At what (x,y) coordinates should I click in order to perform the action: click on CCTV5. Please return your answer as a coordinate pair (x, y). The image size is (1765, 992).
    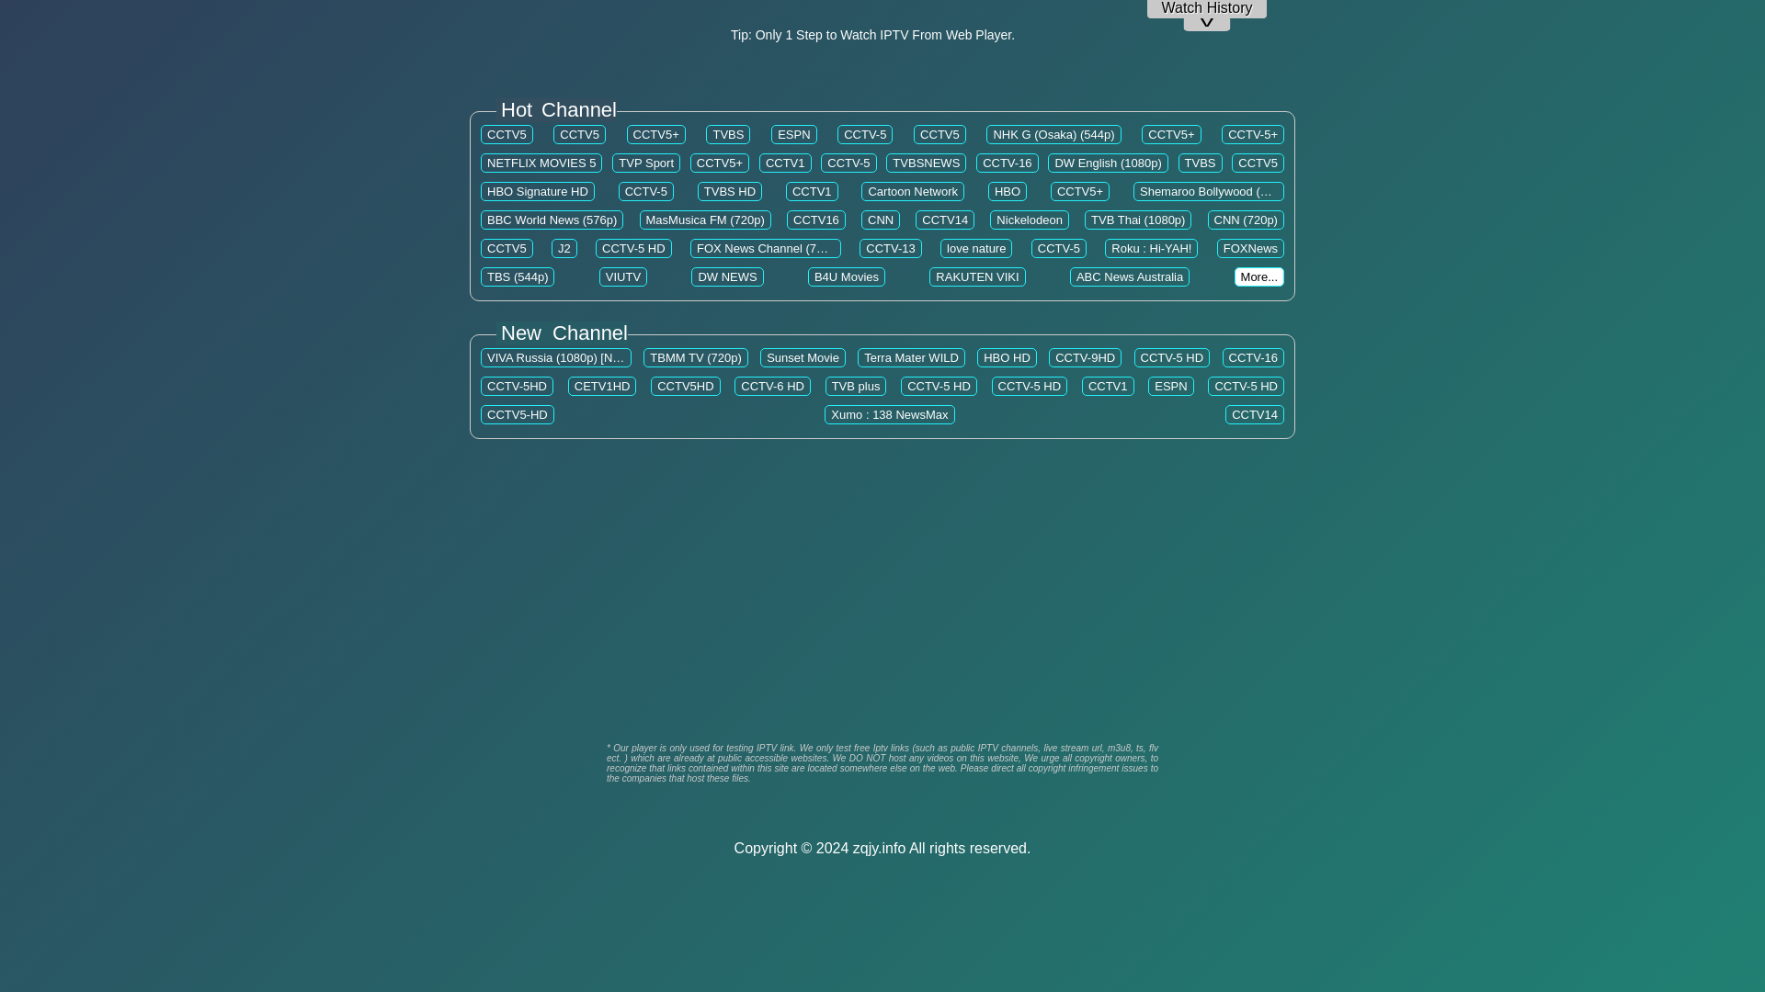
    Looking at the image, I should click on (939, 134).